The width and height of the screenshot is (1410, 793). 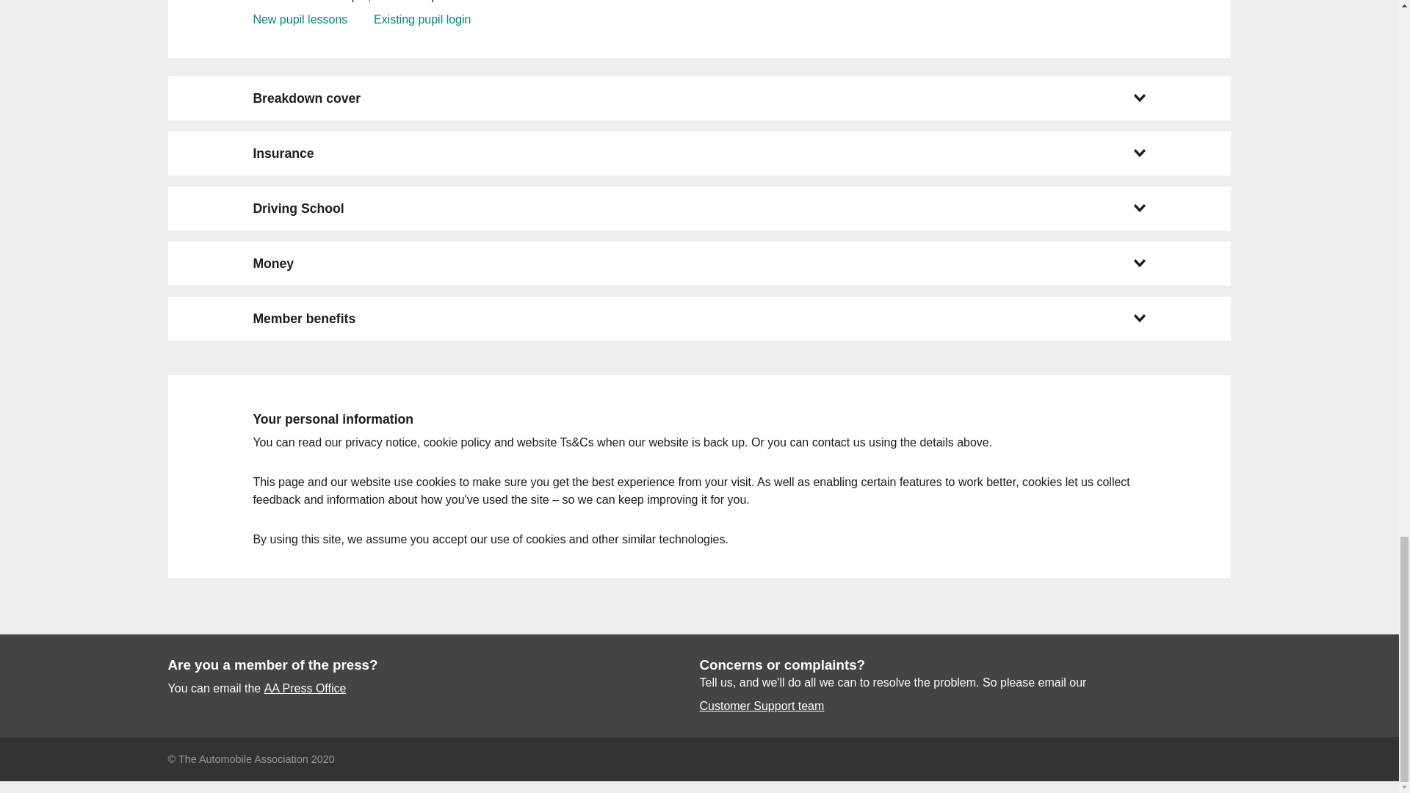 What do you see at coordinates (422, 19) in the screenshot?
I see `Existing pupil login` at bounding box center [422, 19].